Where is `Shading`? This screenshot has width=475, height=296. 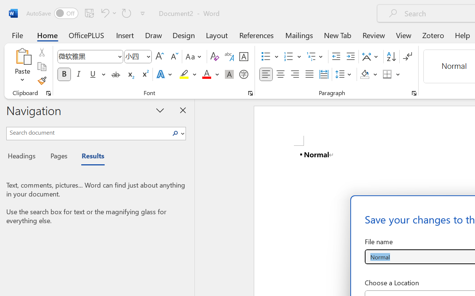
Shading is located at coordinates (369, 74).